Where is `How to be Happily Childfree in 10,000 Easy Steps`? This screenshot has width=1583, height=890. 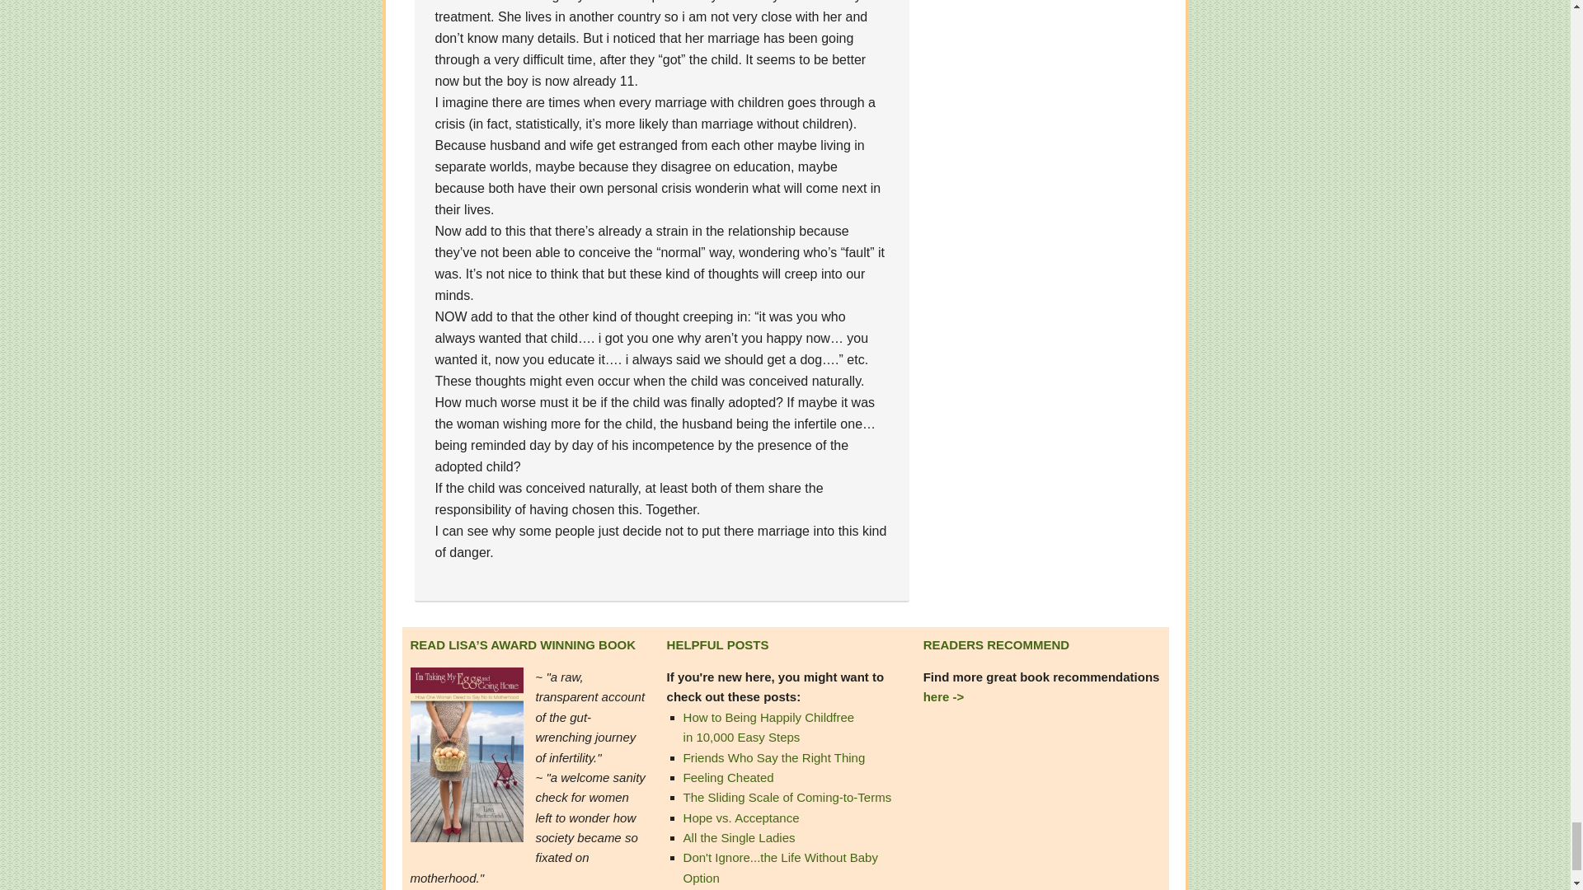 How to be Happily Childfree in 10,000 Easy Steps is located at coordinates (768, 727).